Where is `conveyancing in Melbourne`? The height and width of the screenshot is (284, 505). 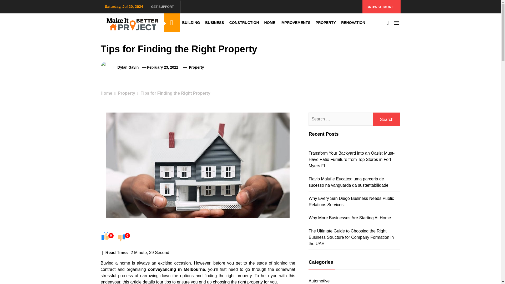 conveyancing in Melbourne is located at coordinates (176, 269).